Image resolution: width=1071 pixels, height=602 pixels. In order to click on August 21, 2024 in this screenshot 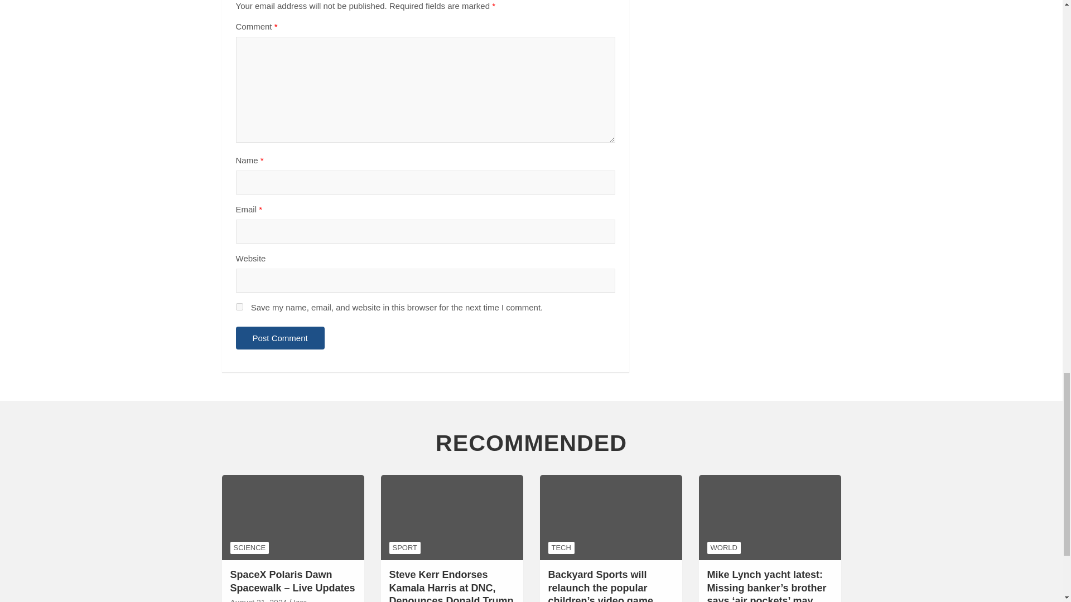, I will do `click(258, 600)`.